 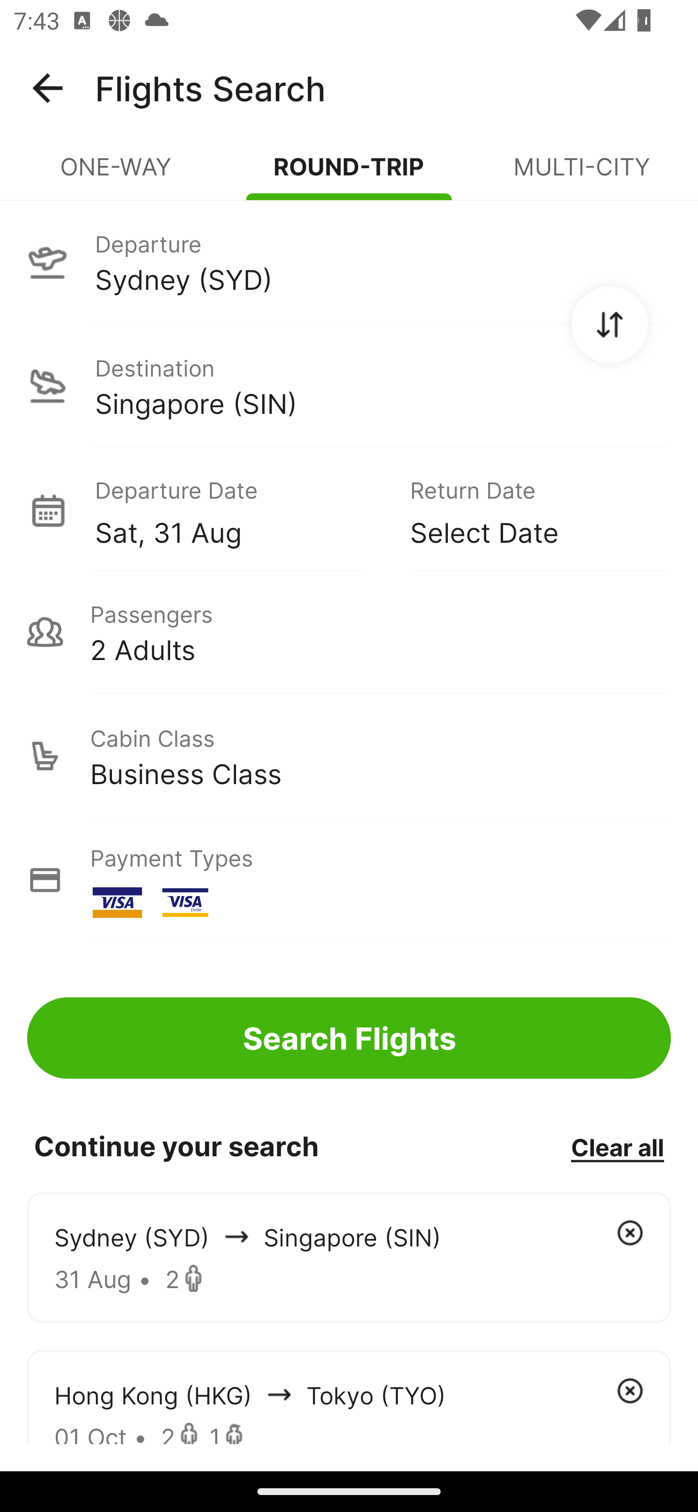 What do you see at coordinates (349, 756) in the screenshot?
I see `Cabin Class Business Class` at bounding box center [349, 756].